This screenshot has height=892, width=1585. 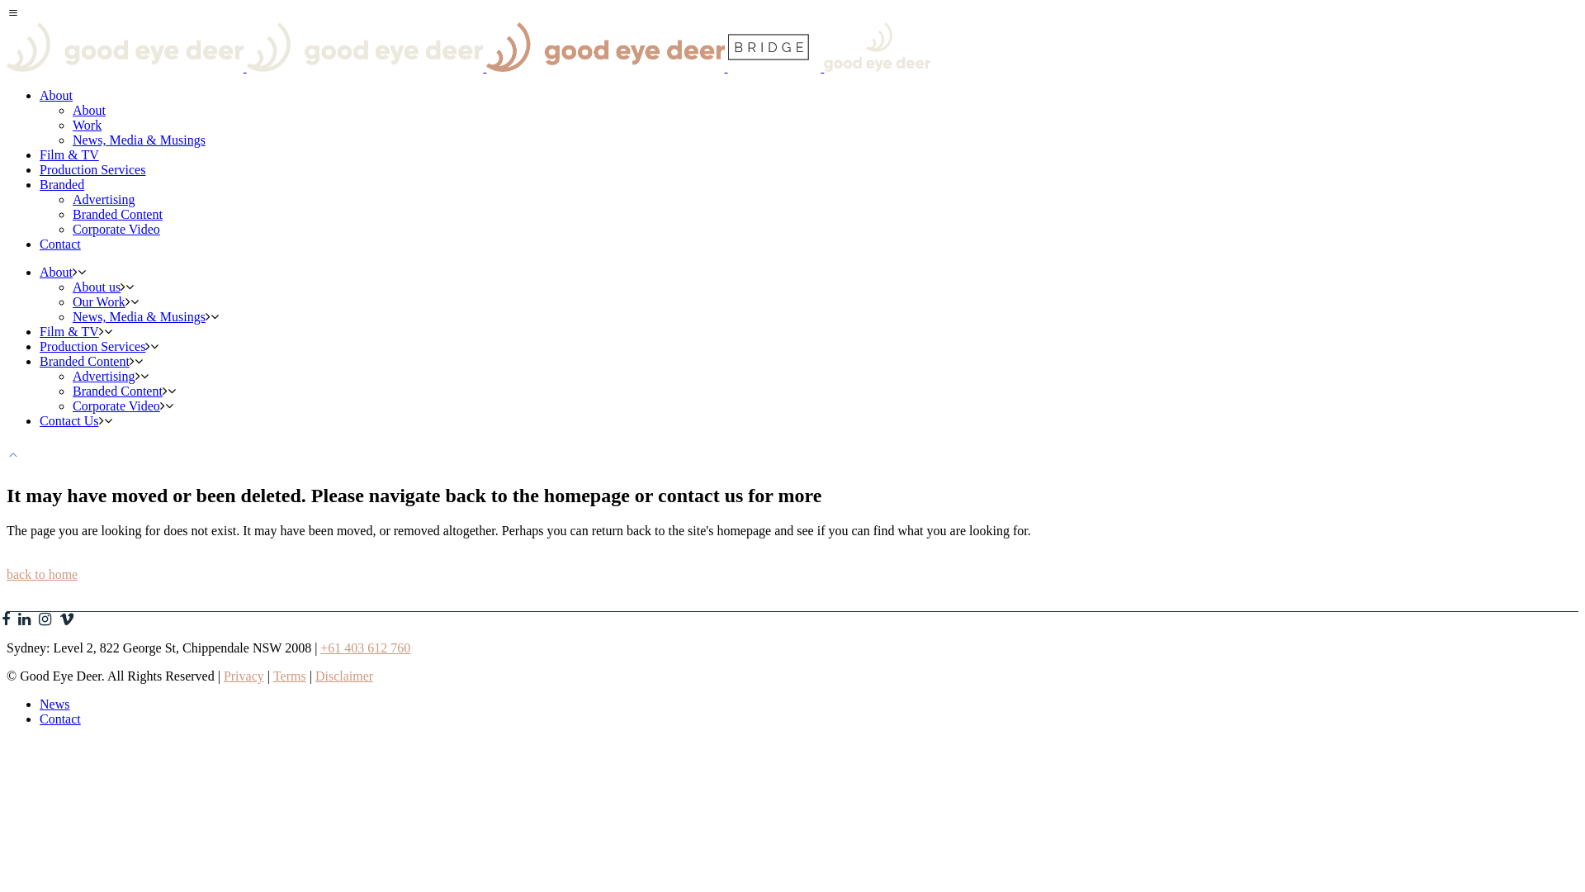 What do you see at coordinates (87, 126) in the screenshot?
I see `Work` at bounding box center [87, 126].